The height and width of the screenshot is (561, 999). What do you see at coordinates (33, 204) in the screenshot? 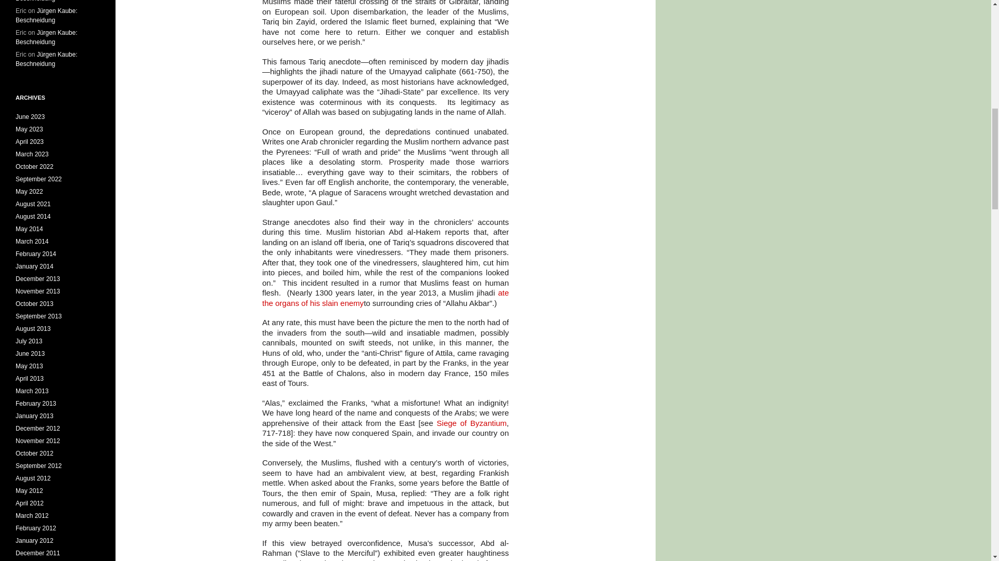
I see `August 2021` at bounding box center [33, 204].